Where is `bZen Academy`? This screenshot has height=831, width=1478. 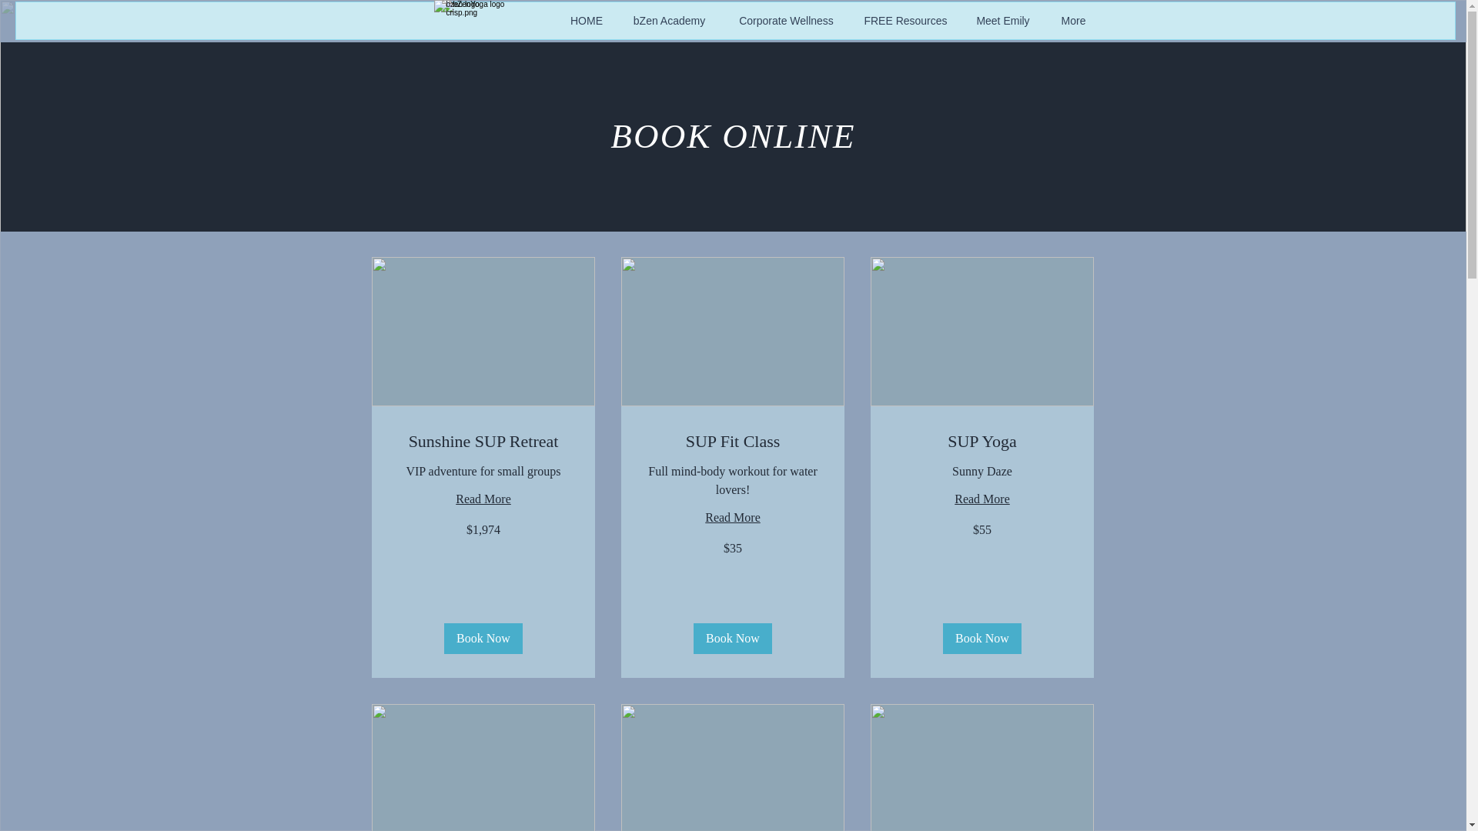 bZen Academy is located at coordinates (670, 20).